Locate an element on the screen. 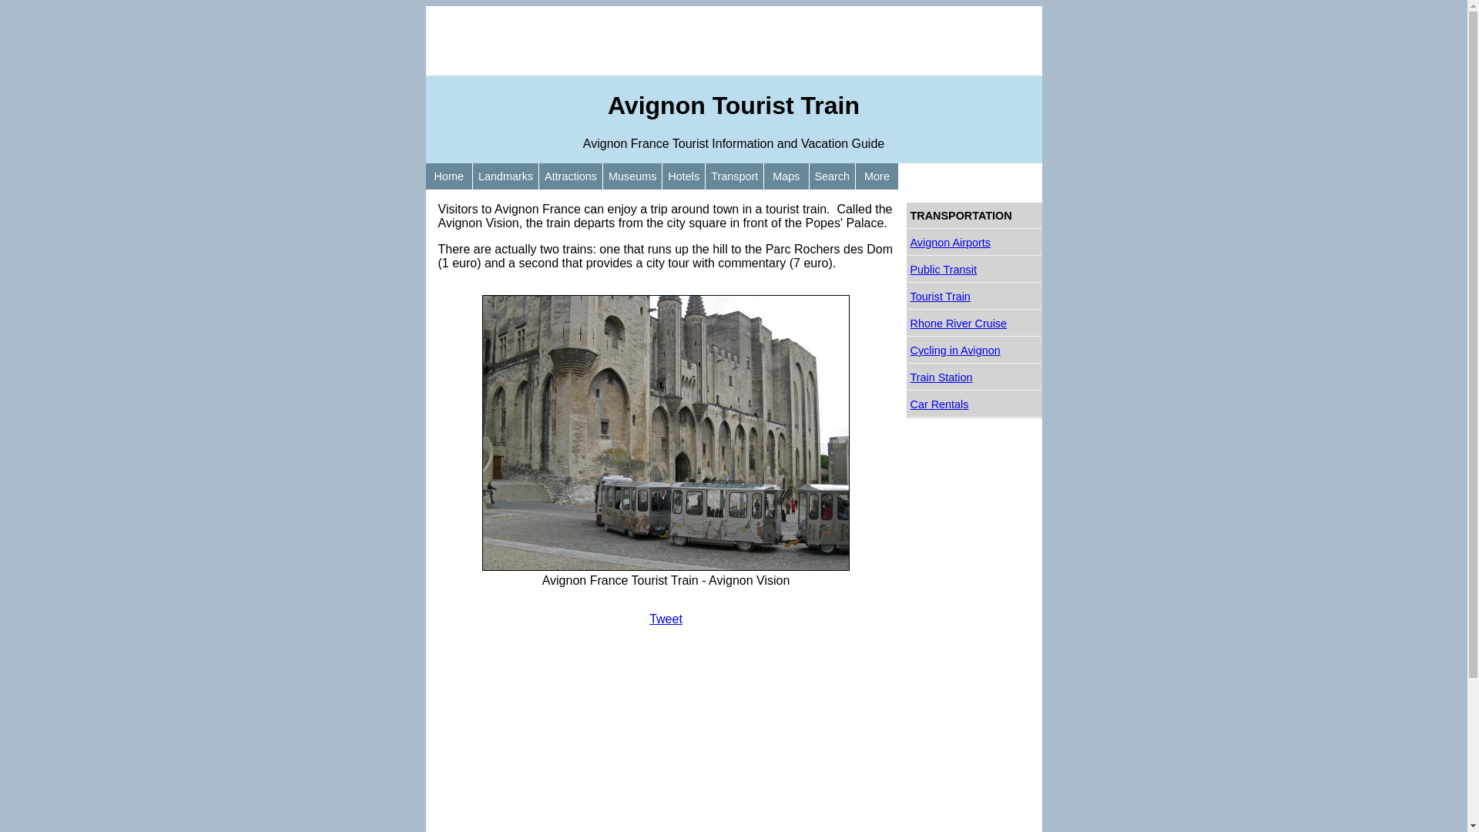 This screenshot has width=1479, height=832.  Home  is located at coordinates (448, 176).